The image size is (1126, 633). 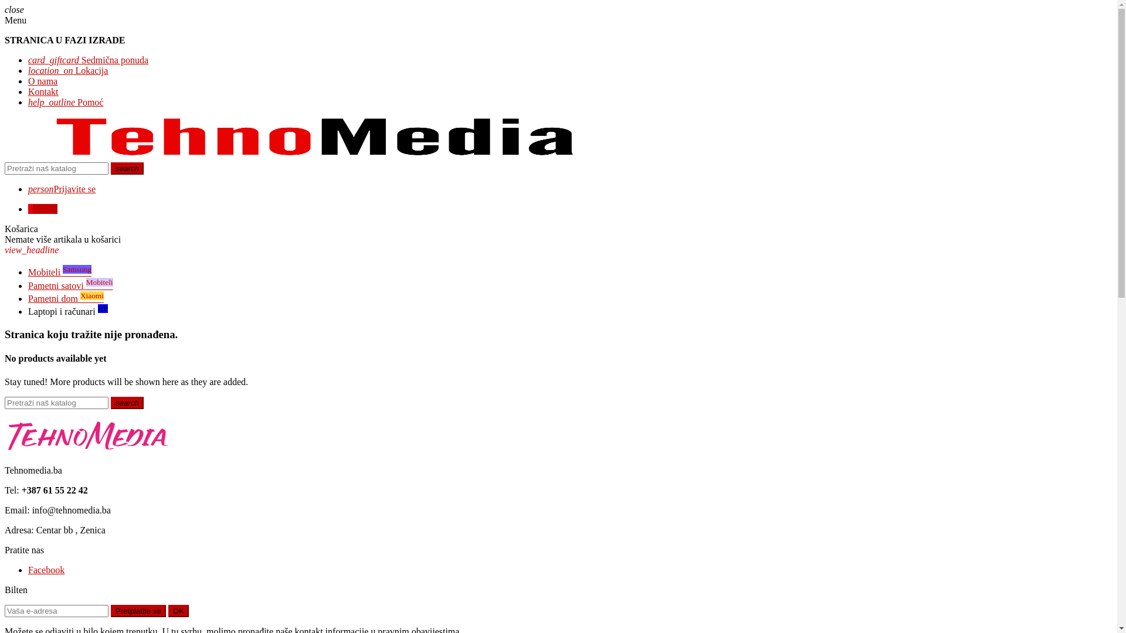 What do you see at coordinates (68, 70) in the screenshot?
I see `location_on Lokacija` at bounding box center [68, 70].